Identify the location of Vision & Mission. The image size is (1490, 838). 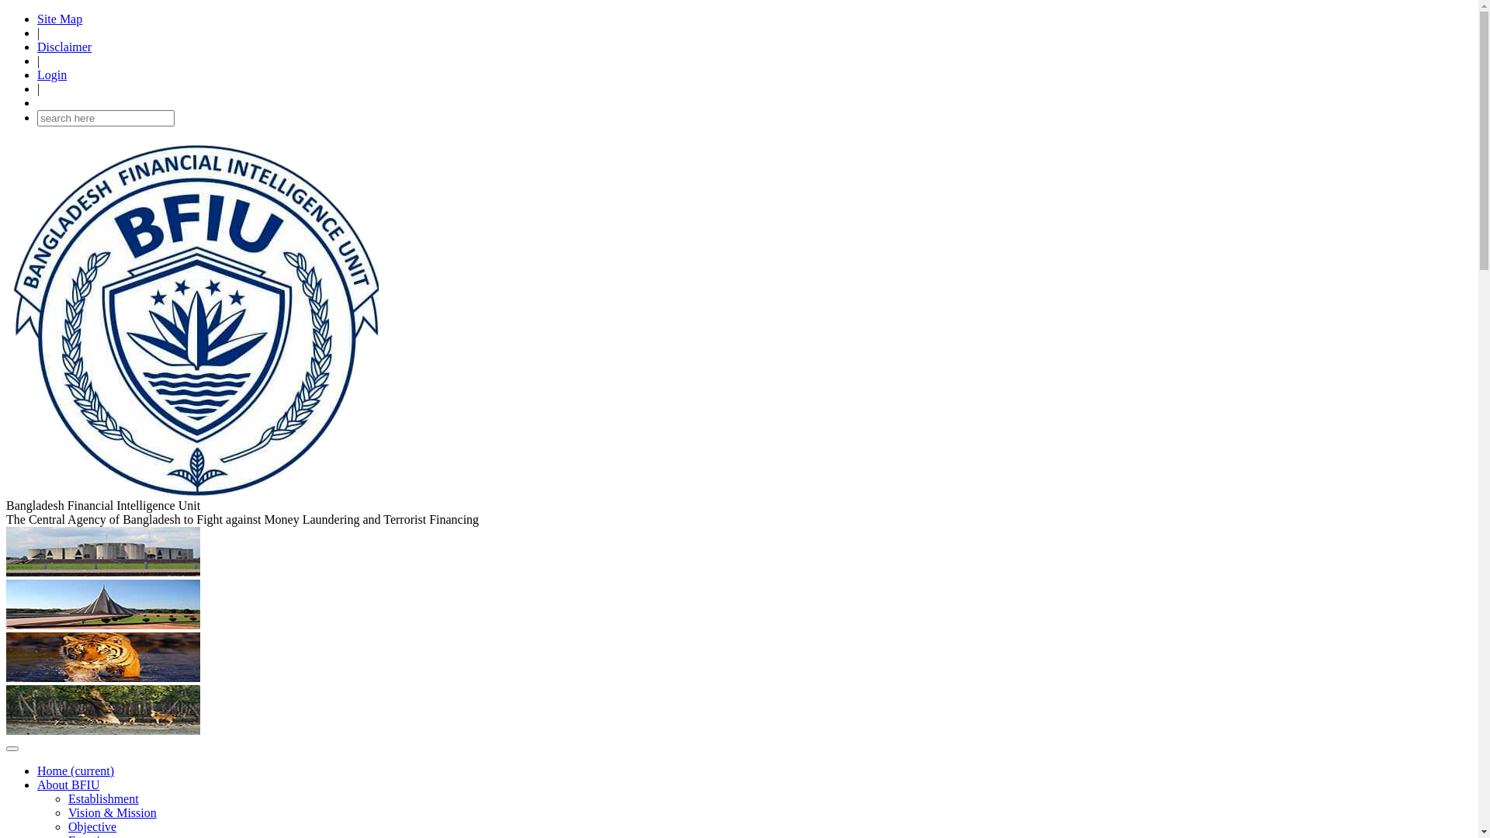
(113, 813).